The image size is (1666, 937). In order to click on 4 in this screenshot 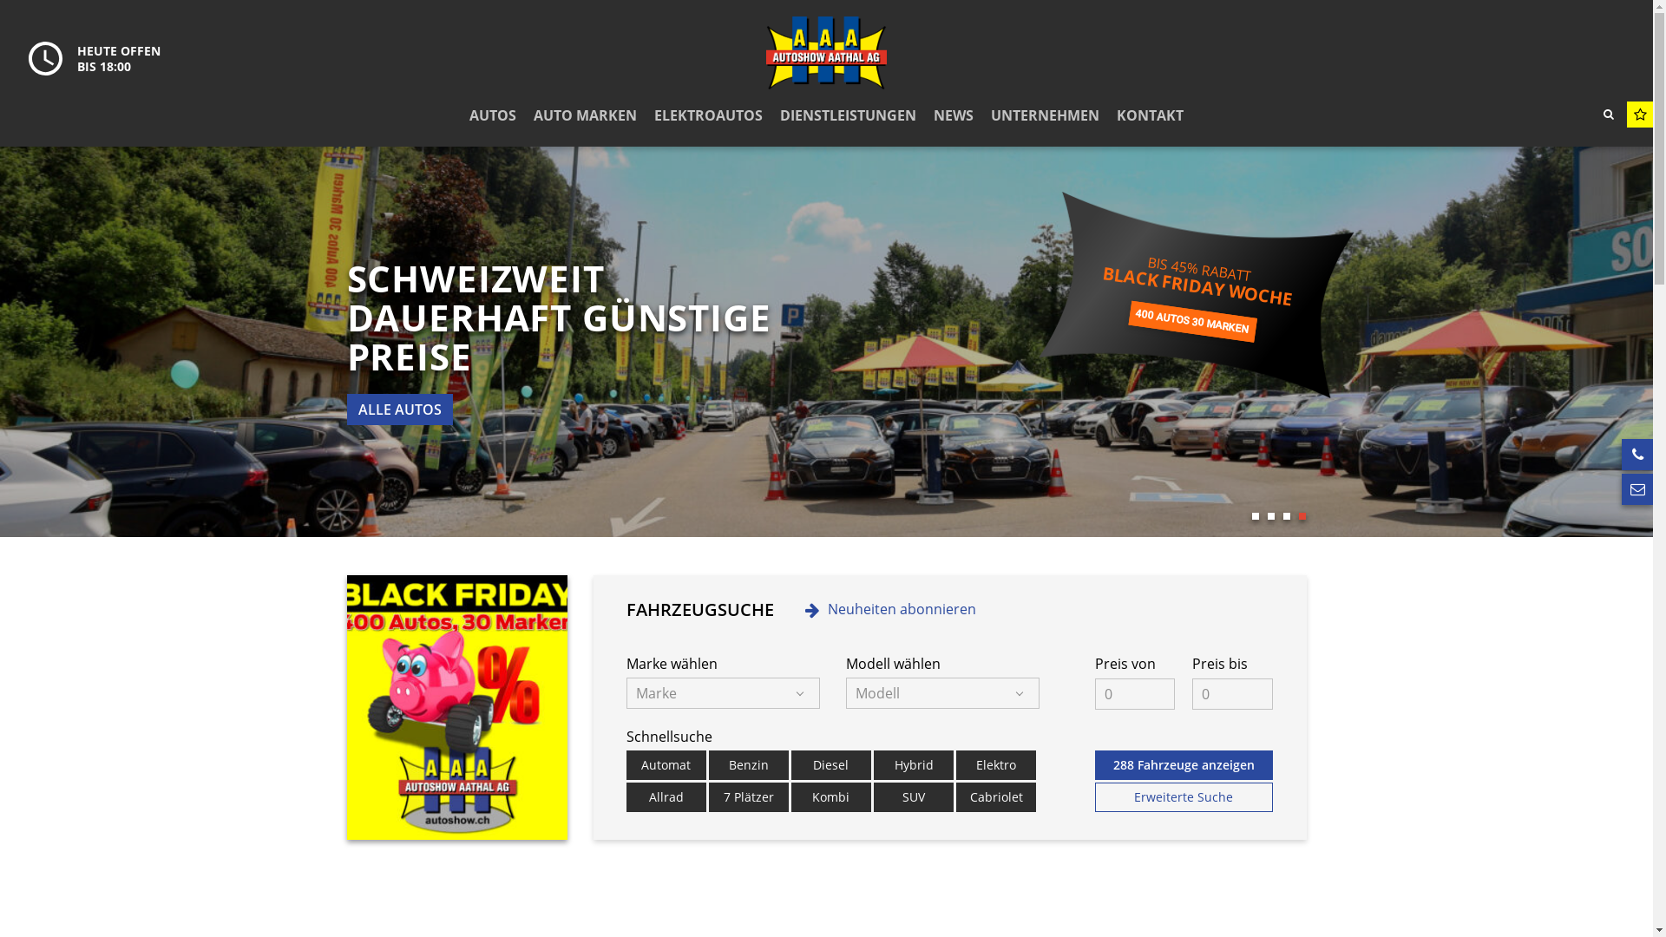, I will do `click(1302, 516)`.